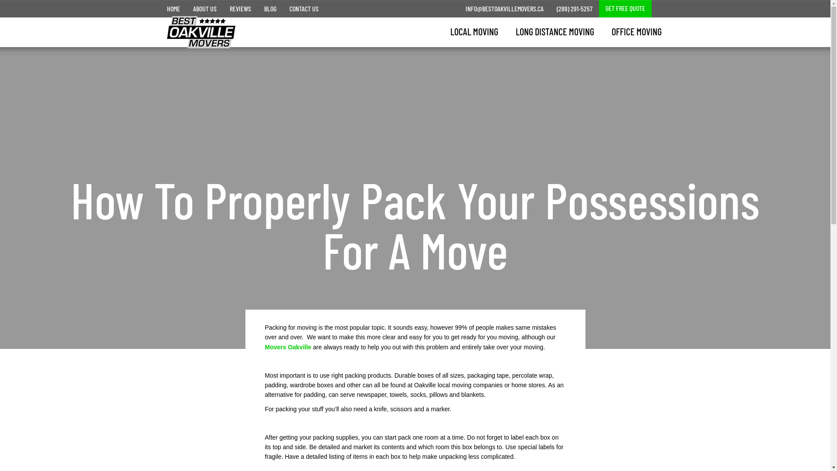  I want to click on OFFICE MOVING, so click(636, 31).